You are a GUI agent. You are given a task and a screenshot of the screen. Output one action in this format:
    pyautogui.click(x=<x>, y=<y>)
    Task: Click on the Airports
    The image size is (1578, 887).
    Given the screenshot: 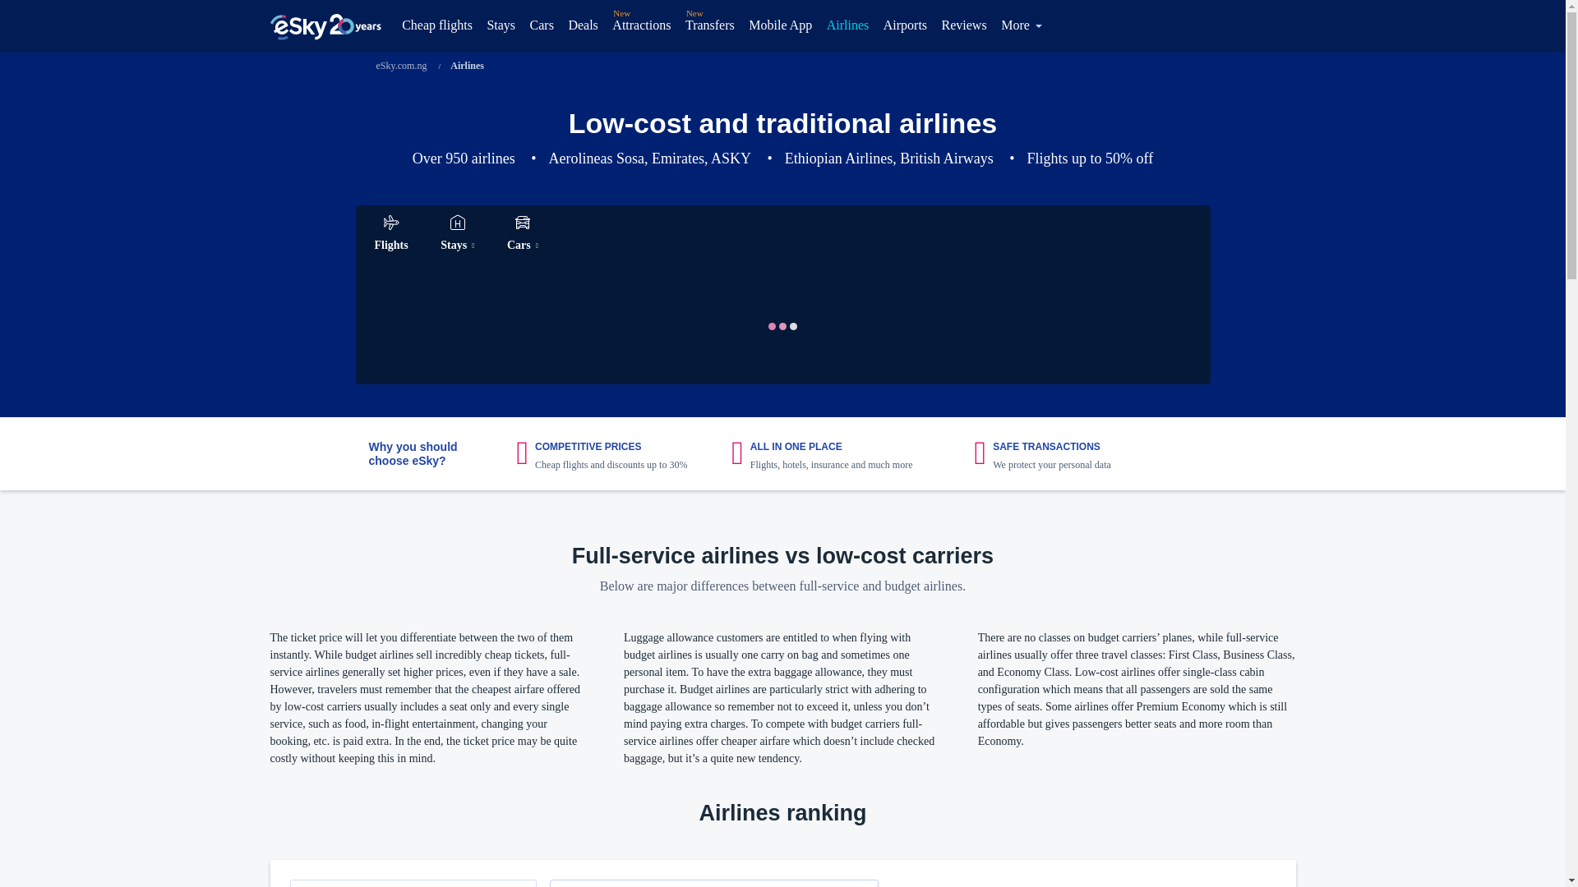 What is the action you would take?
    pyautogui.click(x=904, y=25)
    